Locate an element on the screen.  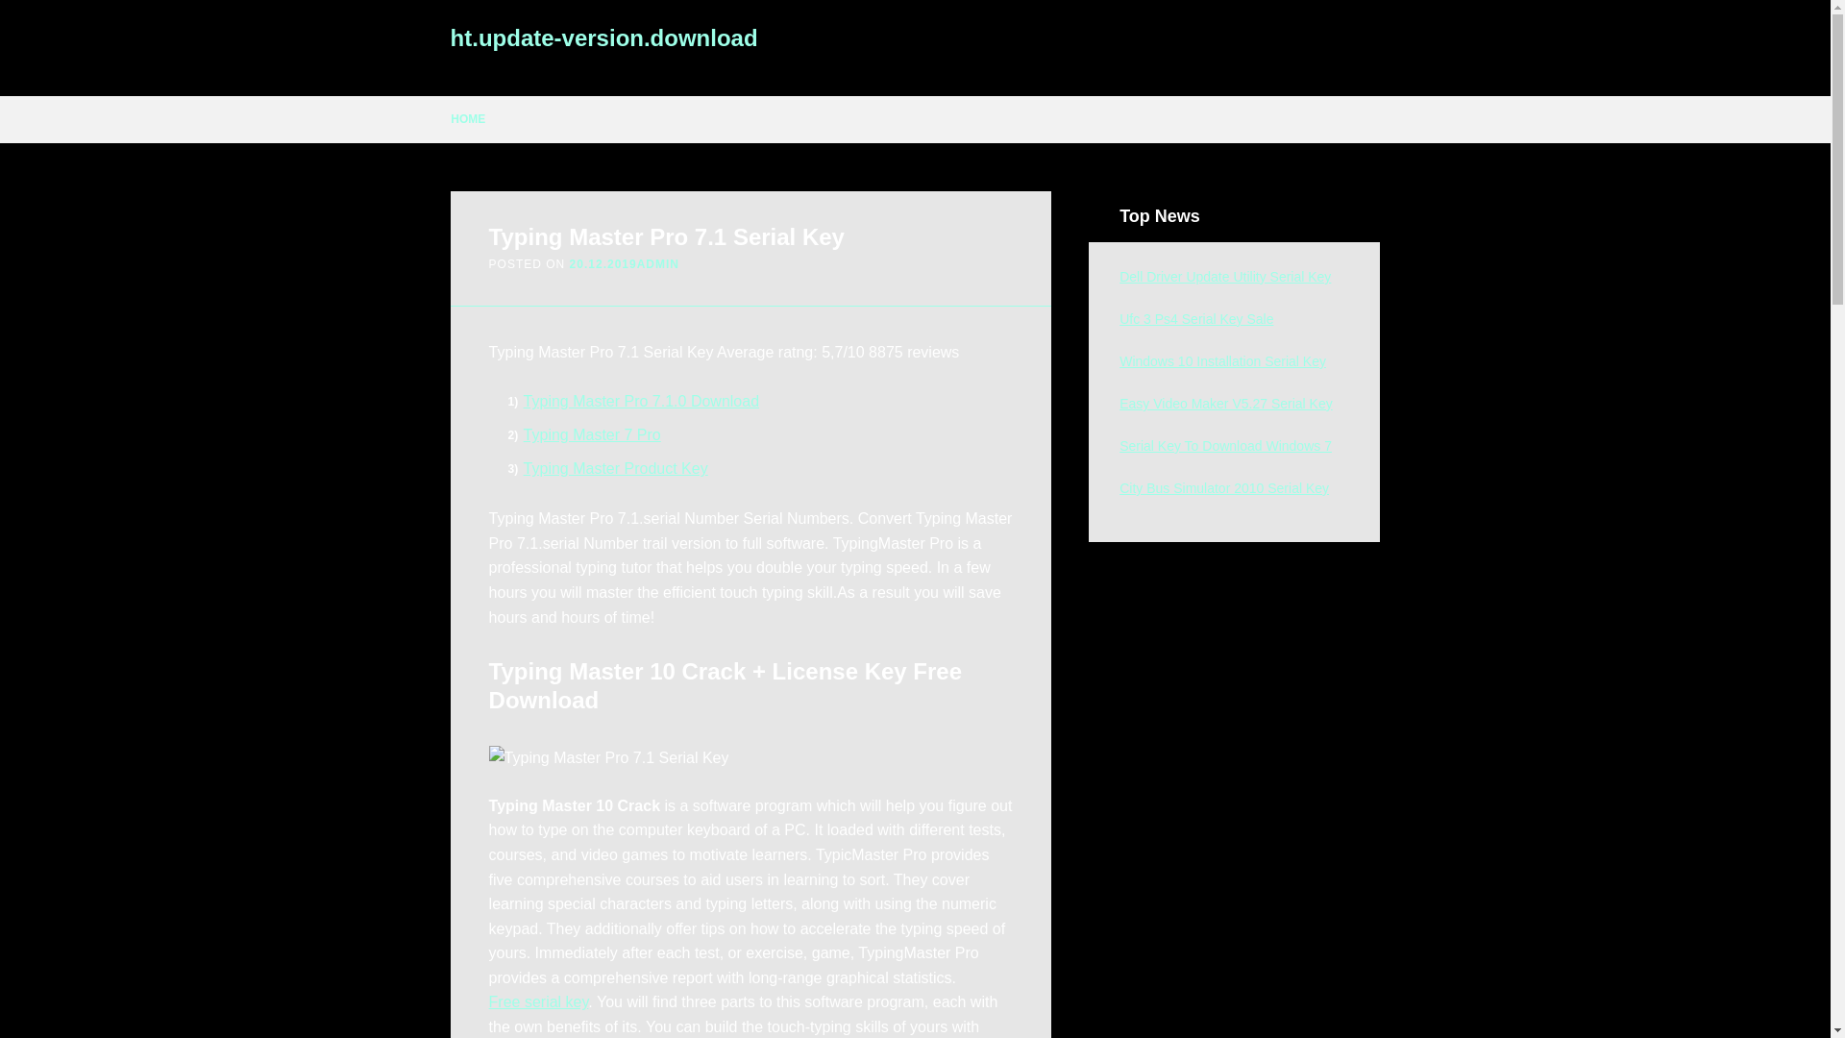
Look Typing Master Pro 7.1 Serial Key is located at coordinates (1224, 488).